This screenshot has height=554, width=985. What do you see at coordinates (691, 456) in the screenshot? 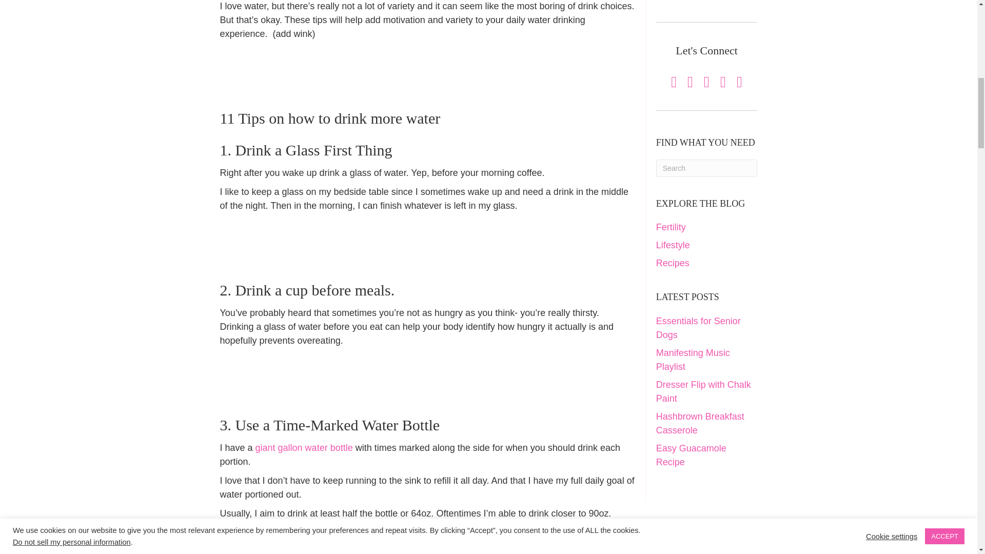
I see `Easy Guacamole Recipe` at bounding box center [691, 456].